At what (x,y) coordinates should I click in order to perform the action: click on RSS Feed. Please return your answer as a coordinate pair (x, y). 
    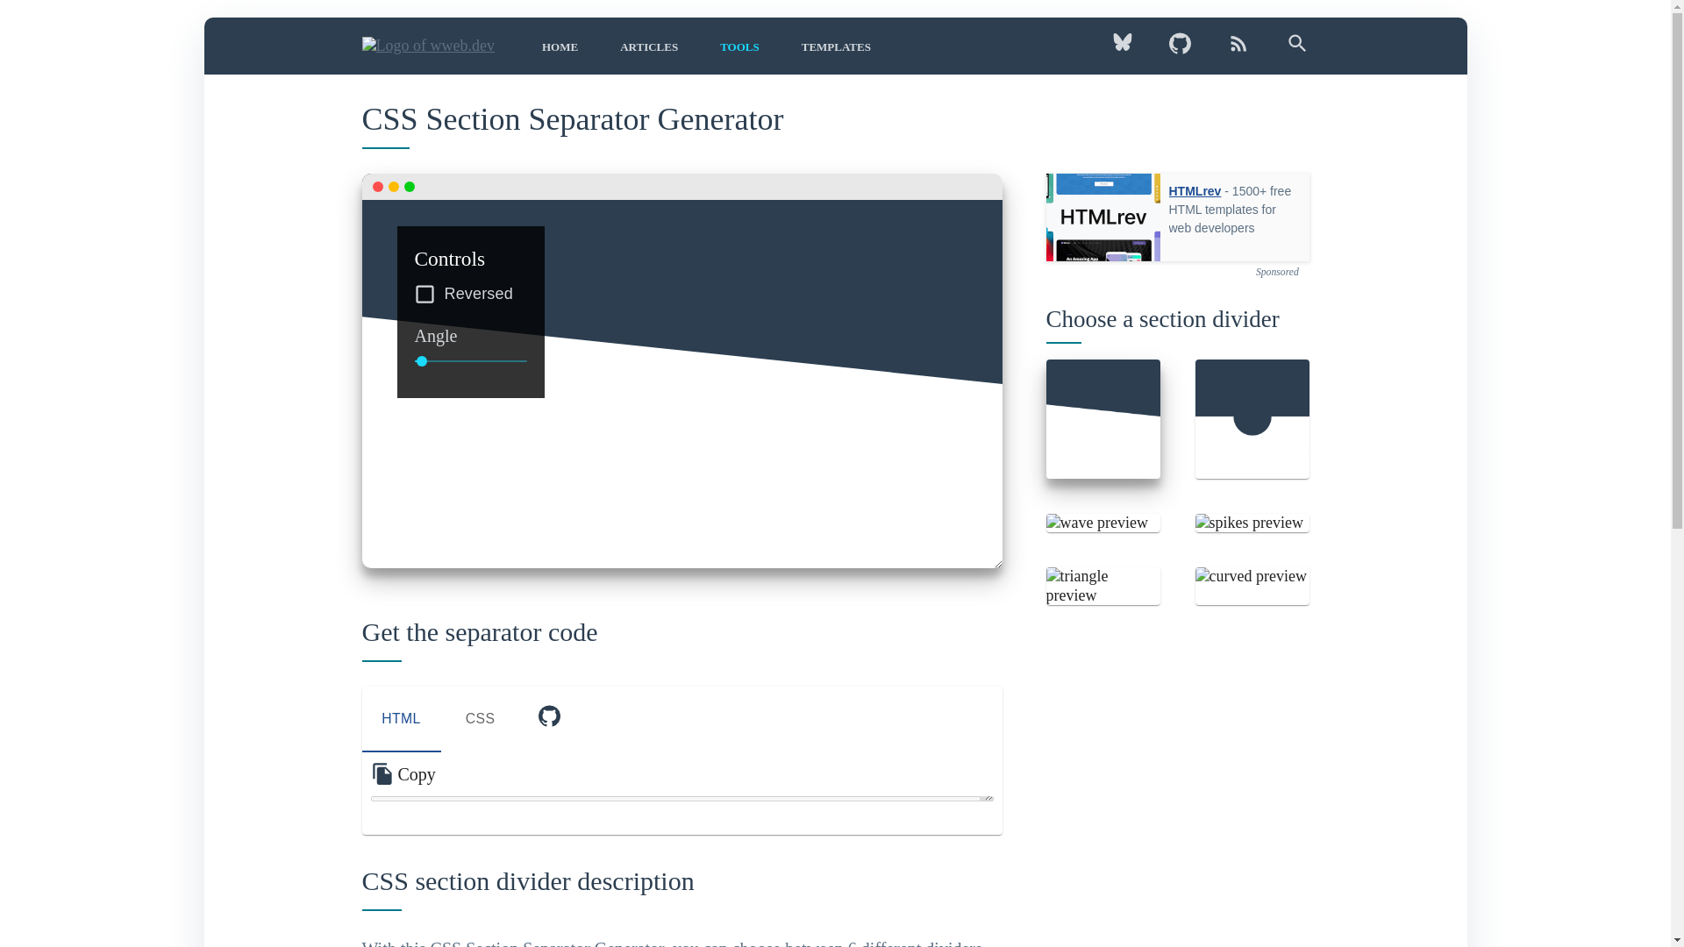
    Looking at the image, I should click on (1238, 50).